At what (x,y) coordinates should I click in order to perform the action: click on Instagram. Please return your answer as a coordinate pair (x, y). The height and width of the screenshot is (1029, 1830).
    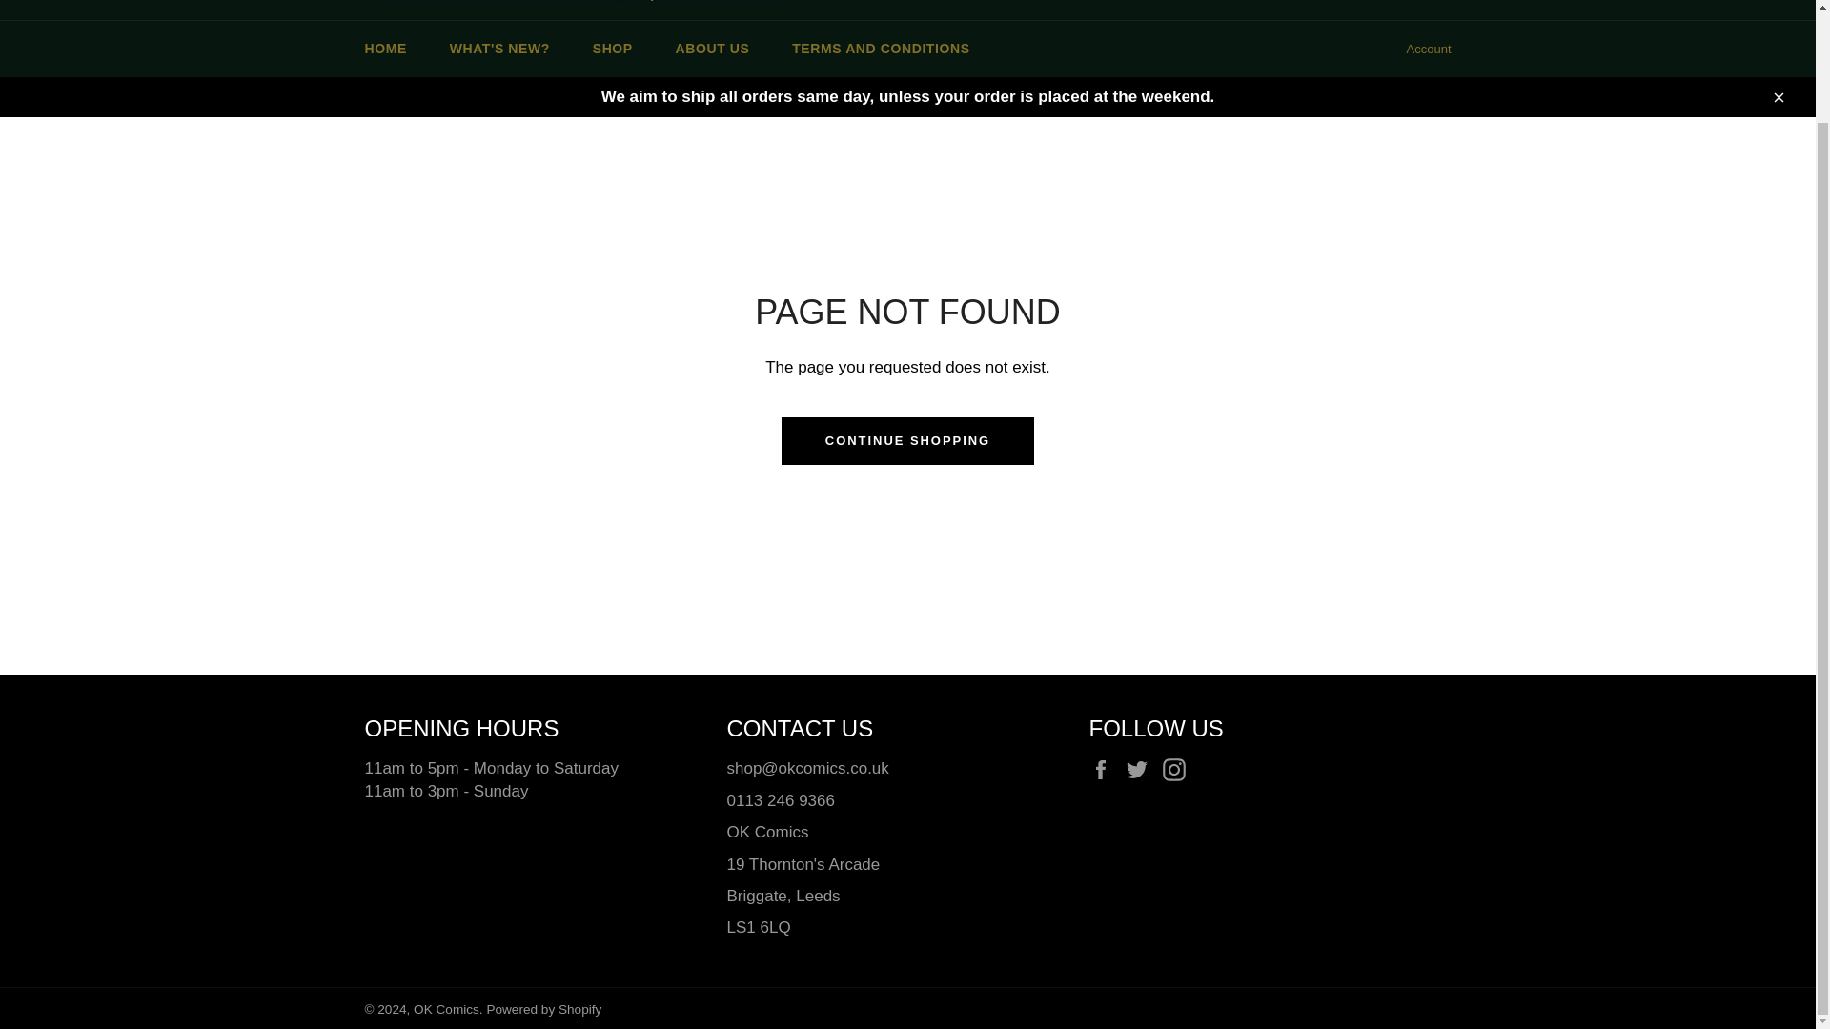
    Looking at the image, I should click on (1178, 768).